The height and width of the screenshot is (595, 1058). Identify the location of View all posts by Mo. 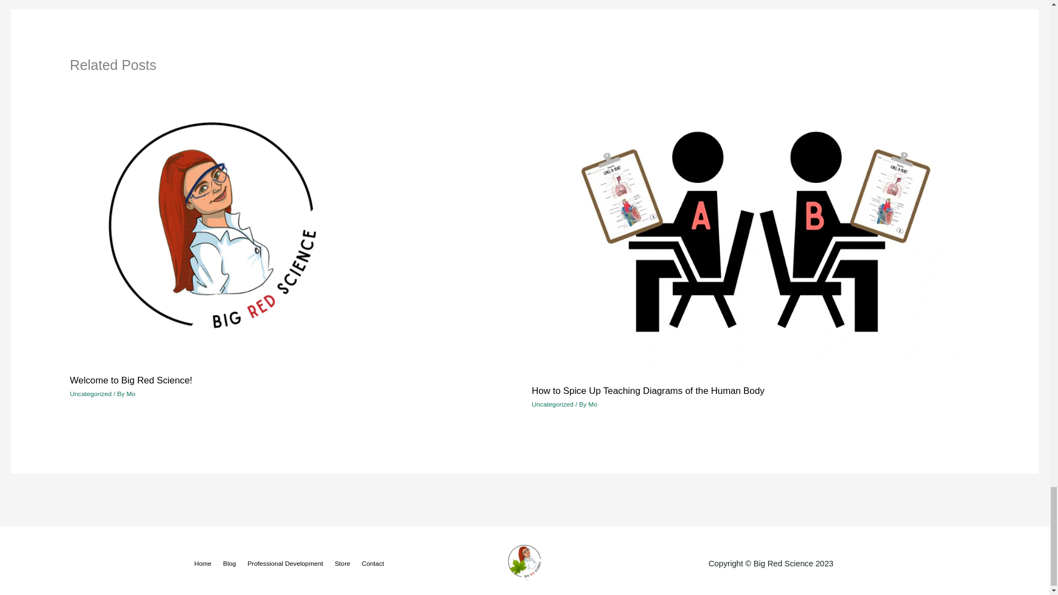
(130, 393).